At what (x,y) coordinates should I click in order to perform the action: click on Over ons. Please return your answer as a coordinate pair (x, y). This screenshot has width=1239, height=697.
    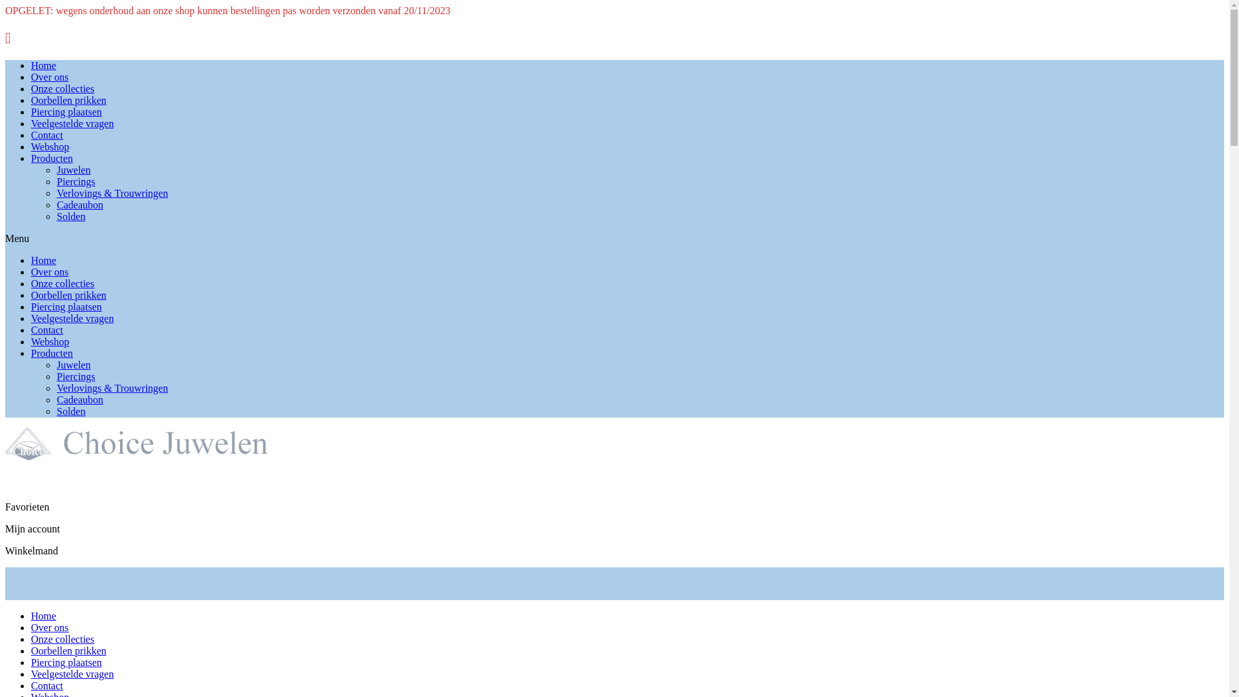
    Looking at the image, I should click on (50, 77).